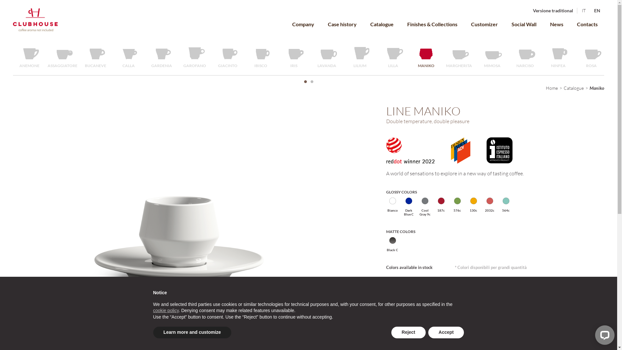 The image size is (622, 350). Describe the element at coordinates (553, 11) in the screenshot. I see `Versione traditional` at that location.